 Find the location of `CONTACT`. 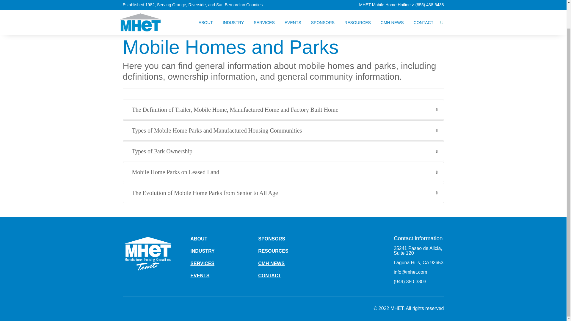

CONTACT is located at coordinates (423, 4).